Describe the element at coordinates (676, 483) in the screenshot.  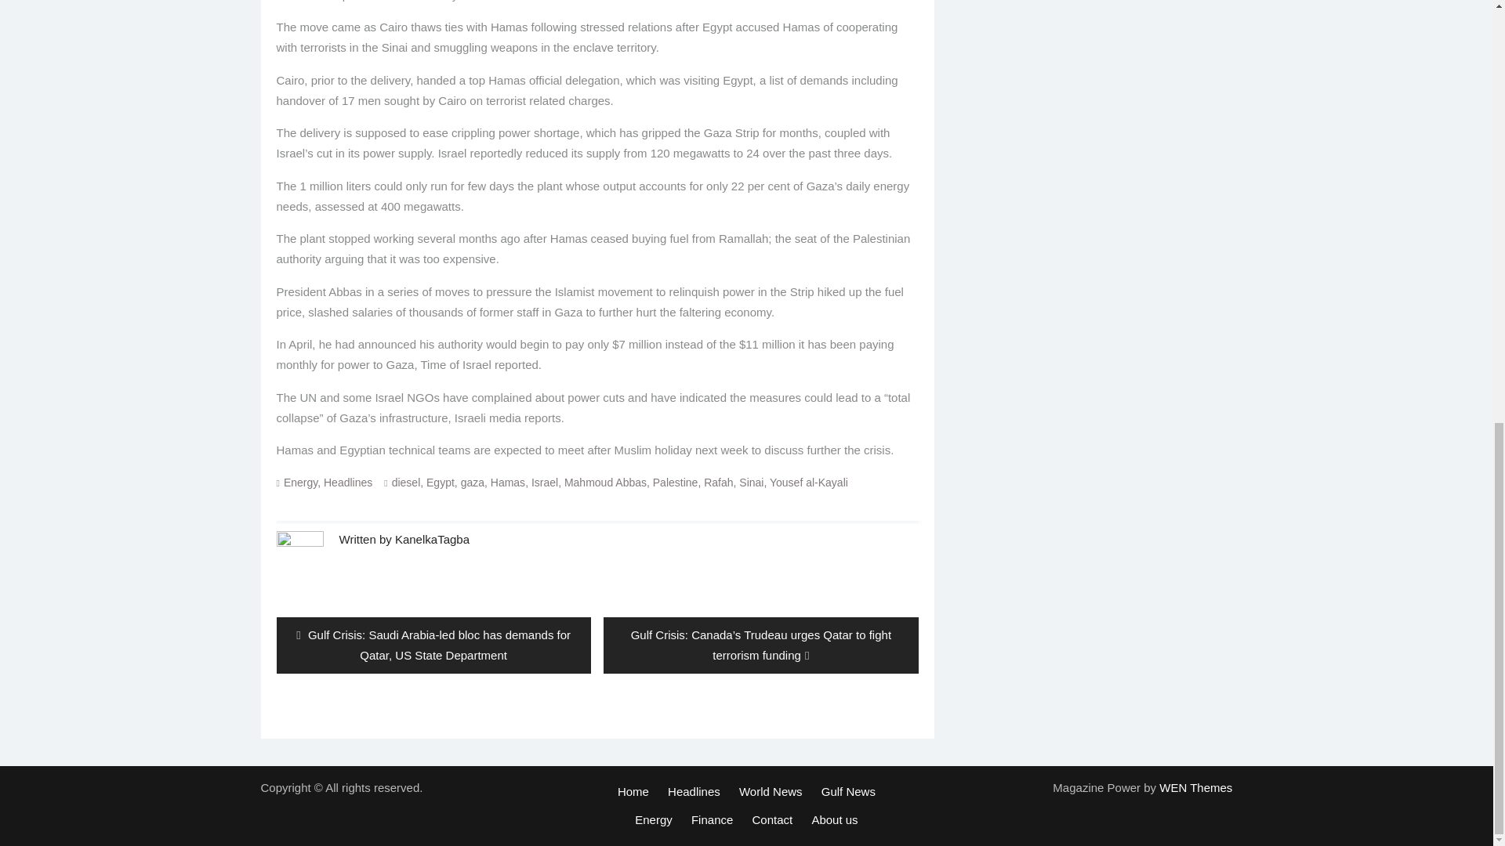
I see `Palestine` at that location.